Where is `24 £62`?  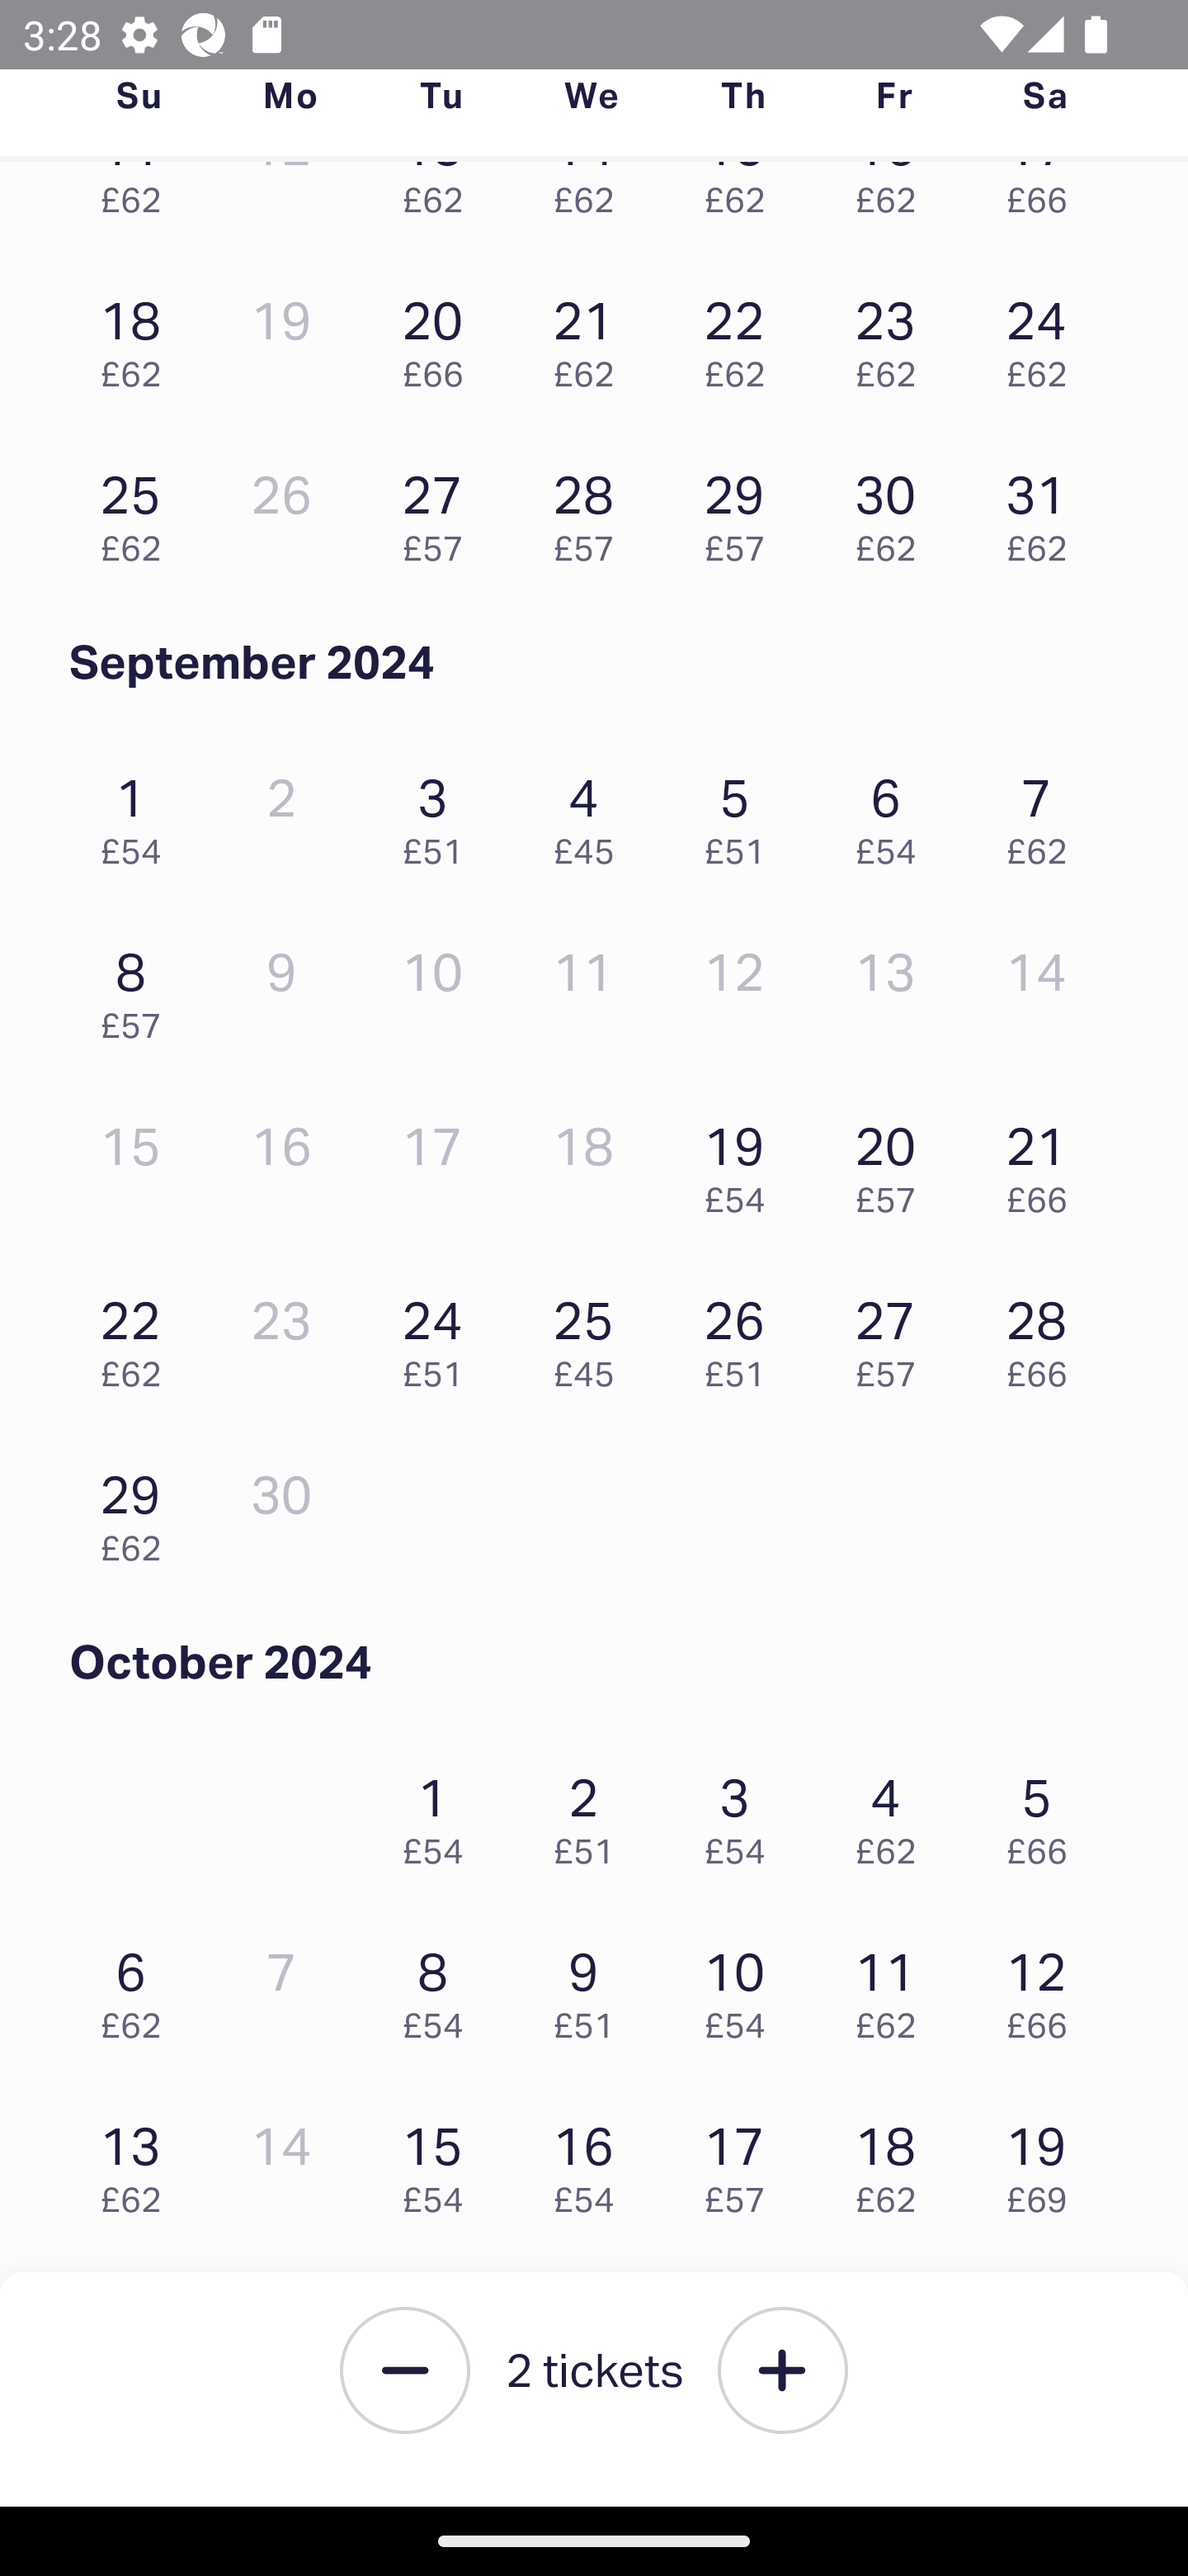
24 £62 is located at coordinates (1044, 335).